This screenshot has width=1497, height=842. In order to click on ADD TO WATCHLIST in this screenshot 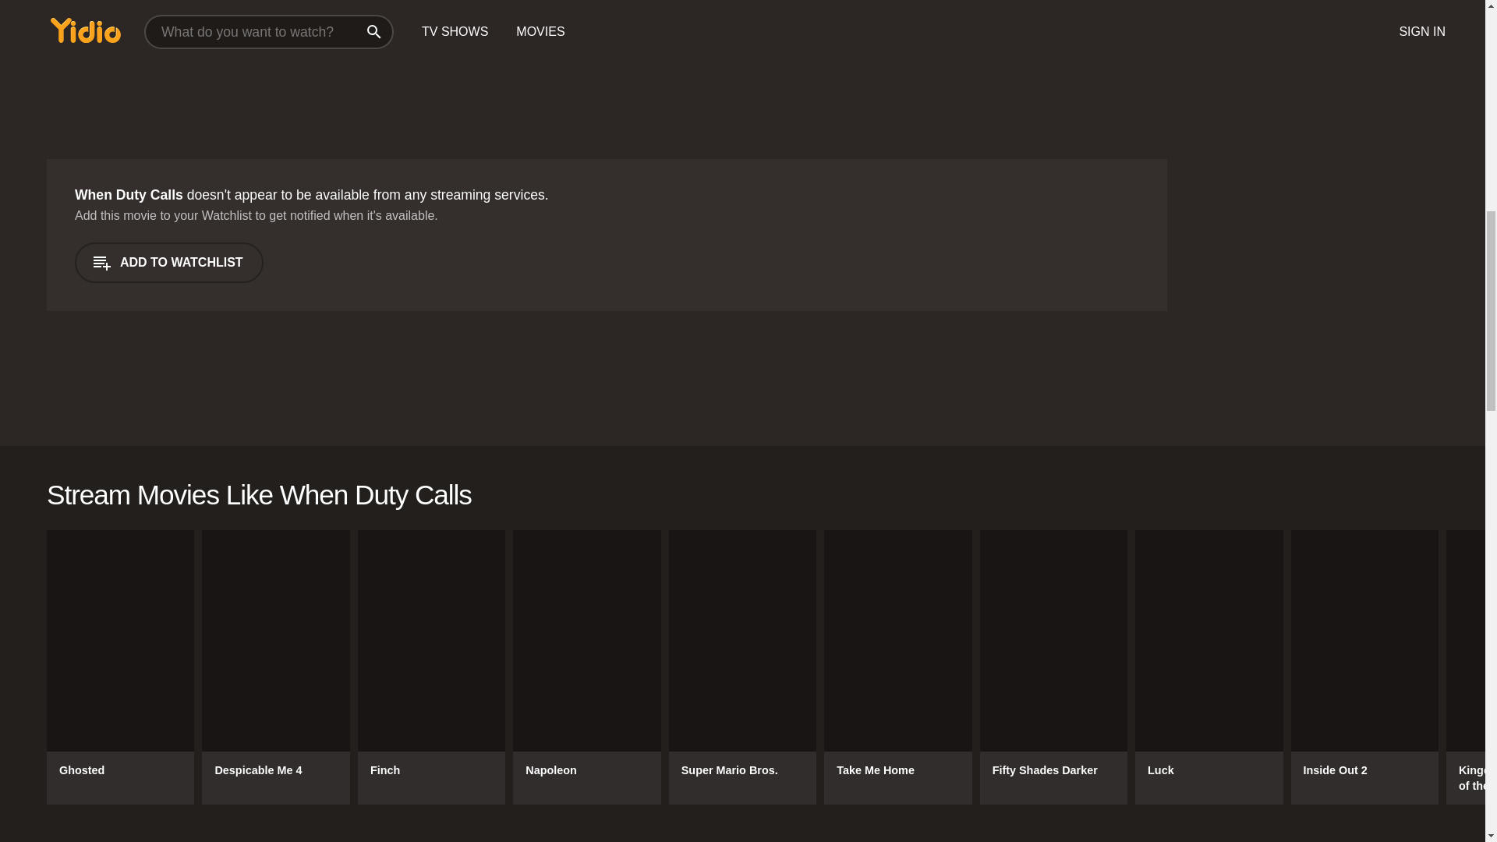, I will do `click(168, 262)`.